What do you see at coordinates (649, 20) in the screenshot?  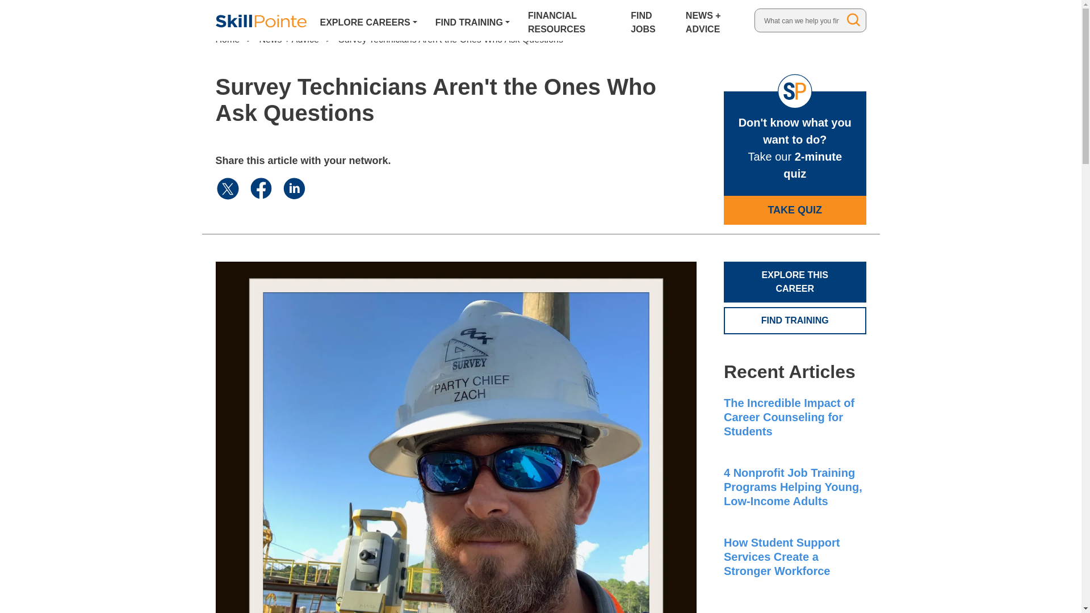 I see `FIND JOBS` at bounding box center [649, 20].